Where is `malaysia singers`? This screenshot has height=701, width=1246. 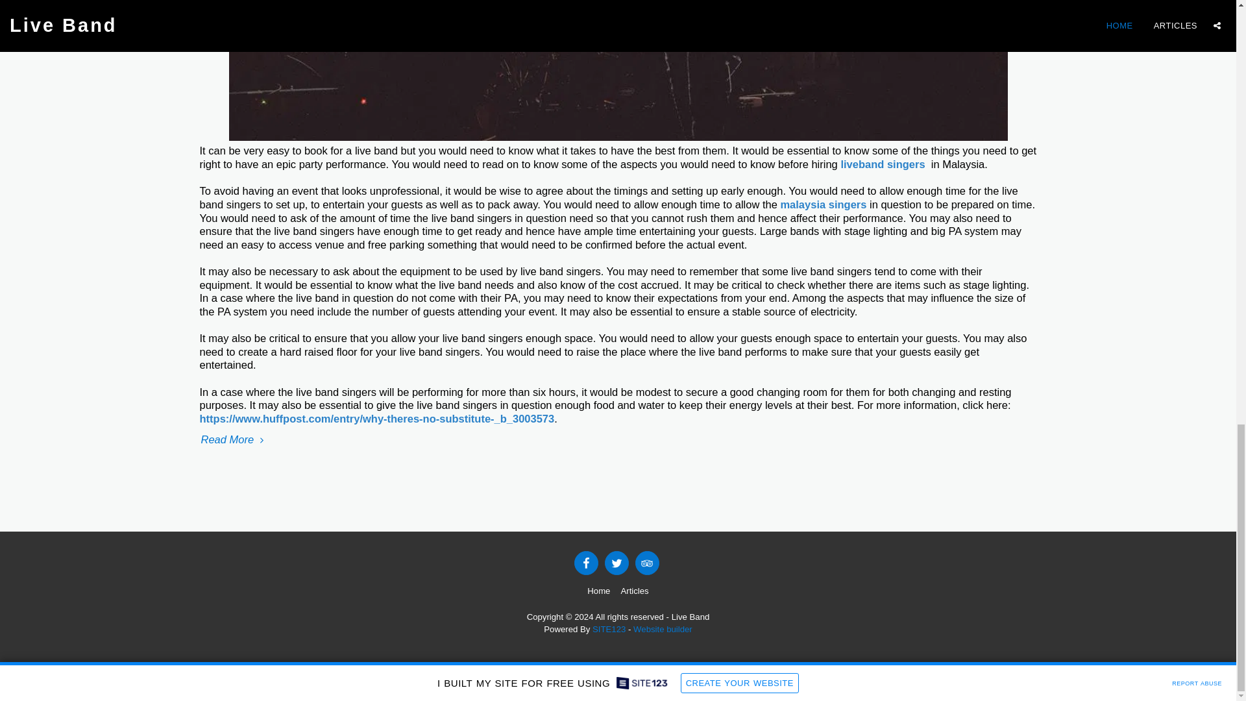
malaysia singers is located at coordinates (823, 204).